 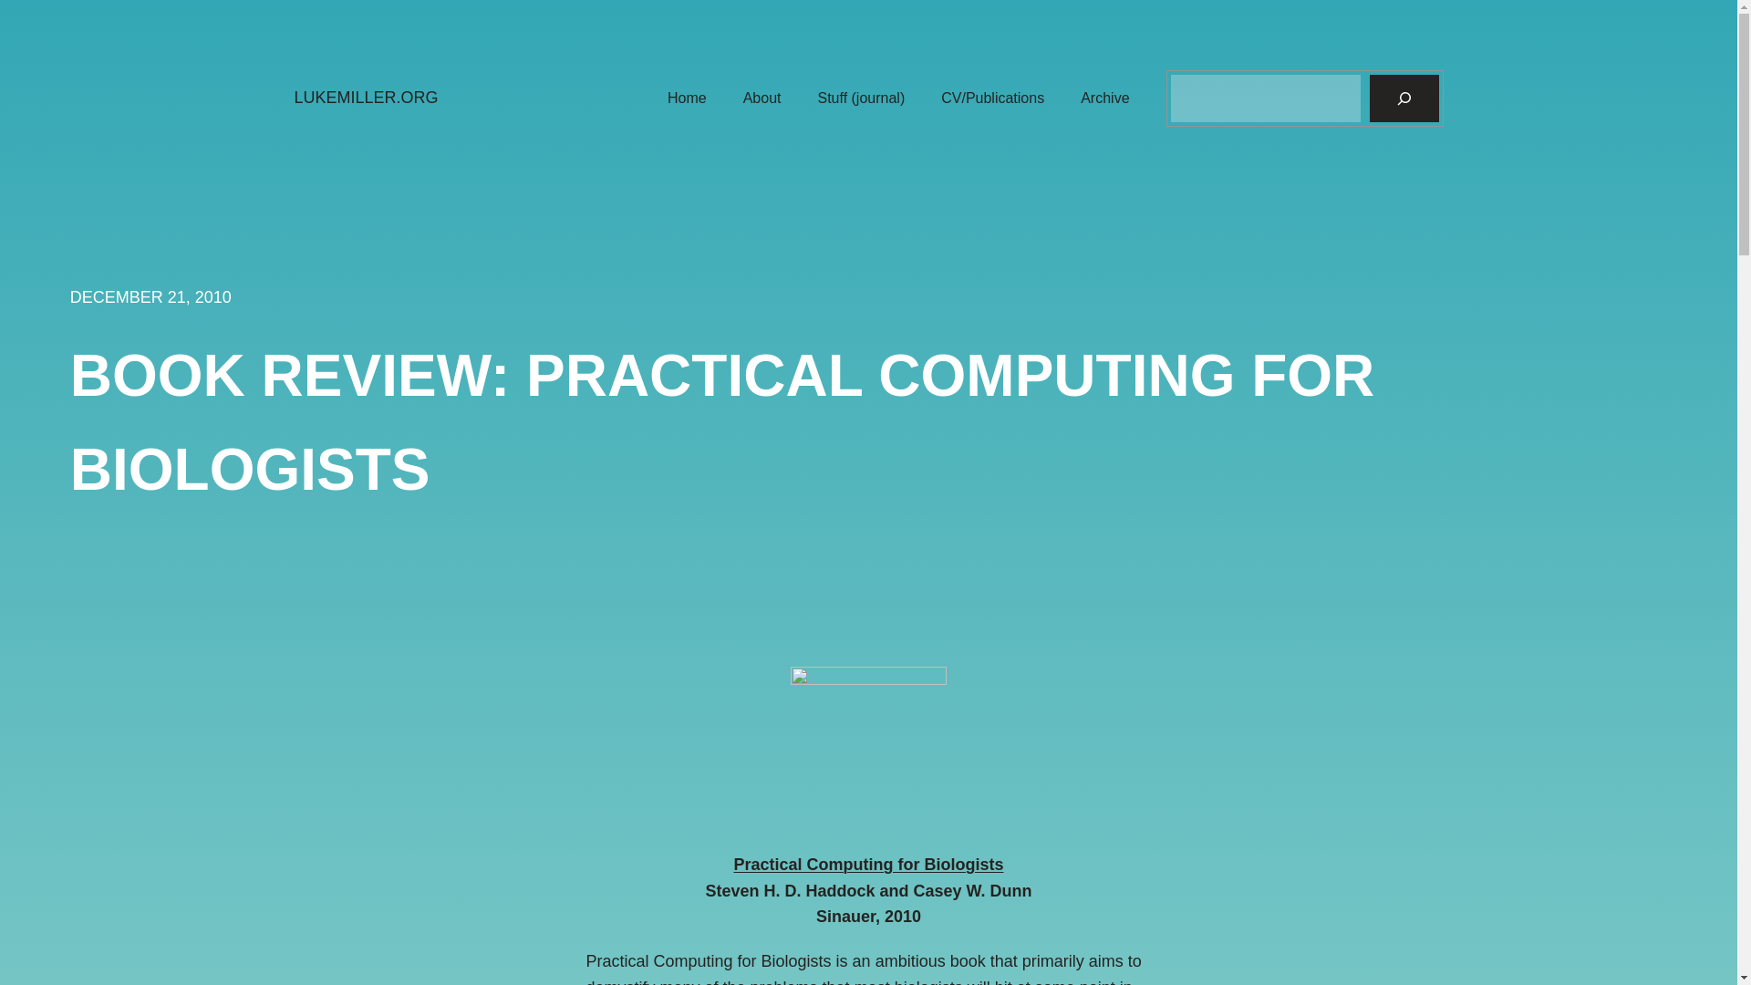 I want to click on About, so click(x=762, y=98).